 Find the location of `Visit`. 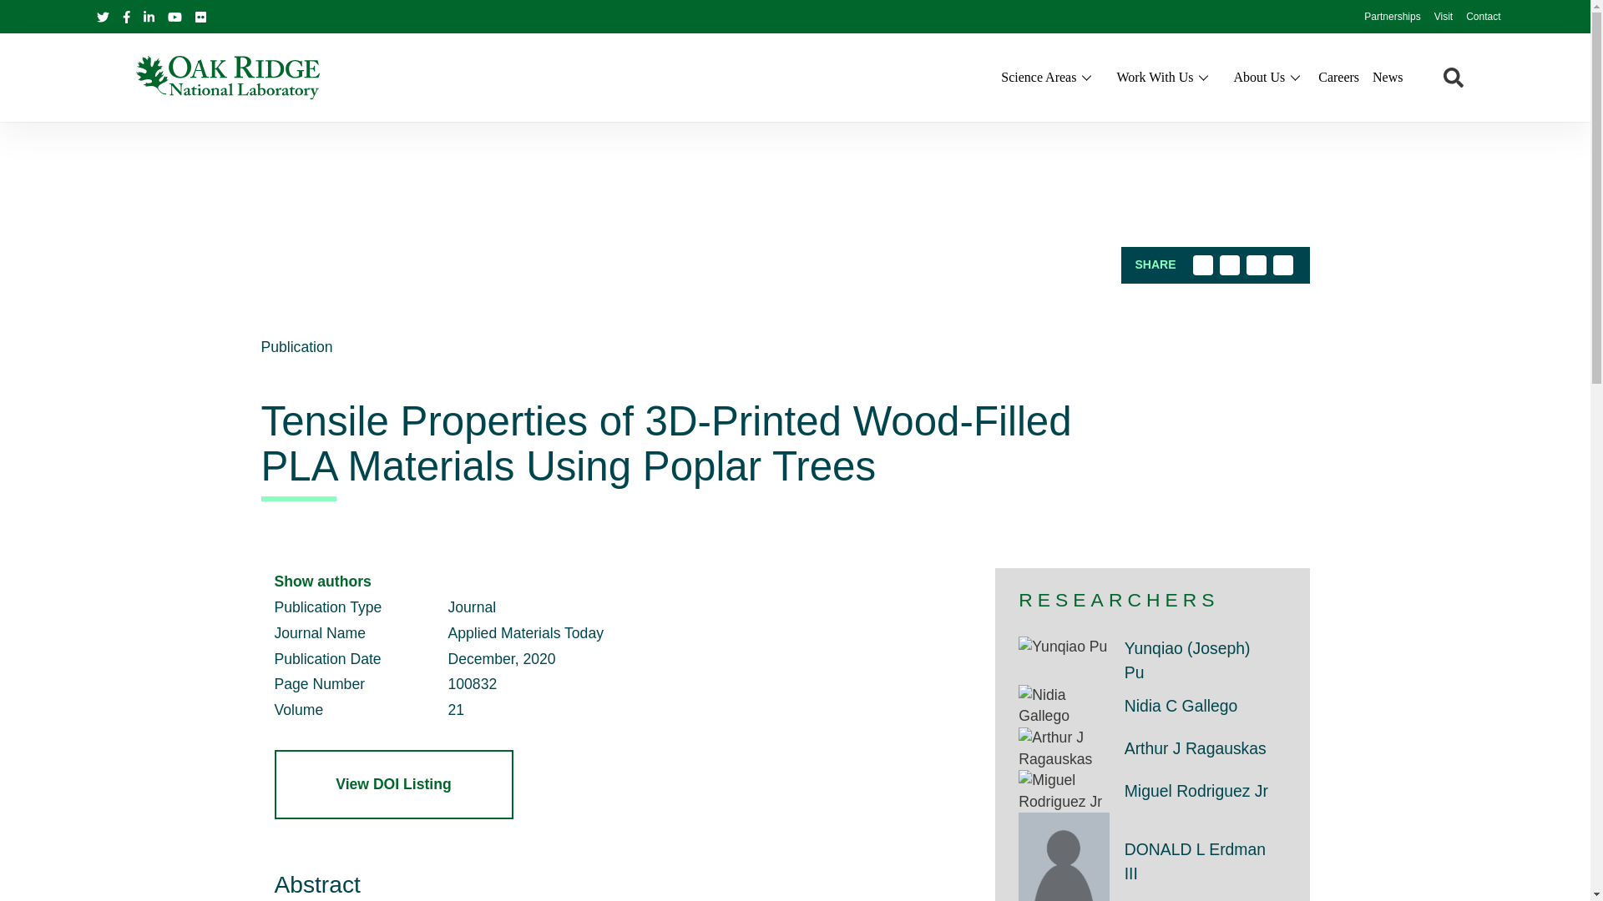

Visit is located at coordinates (1443, 18).